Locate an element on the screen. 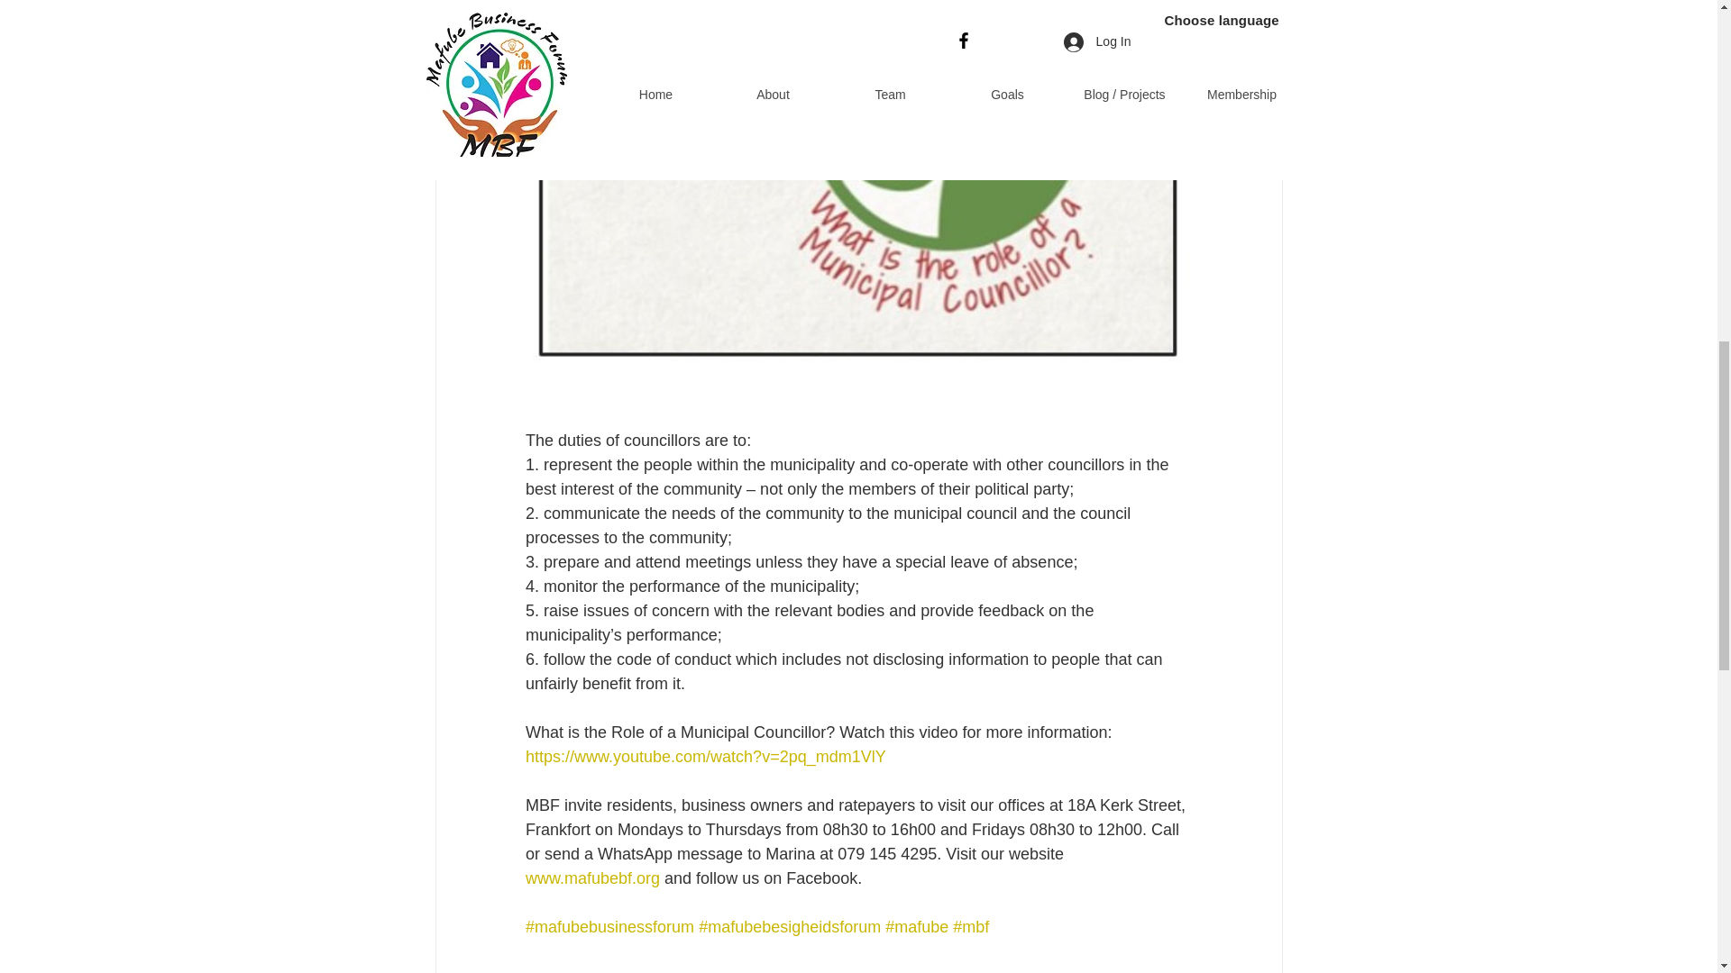  www.mafubebf.org is located at coordinates (591, 878).